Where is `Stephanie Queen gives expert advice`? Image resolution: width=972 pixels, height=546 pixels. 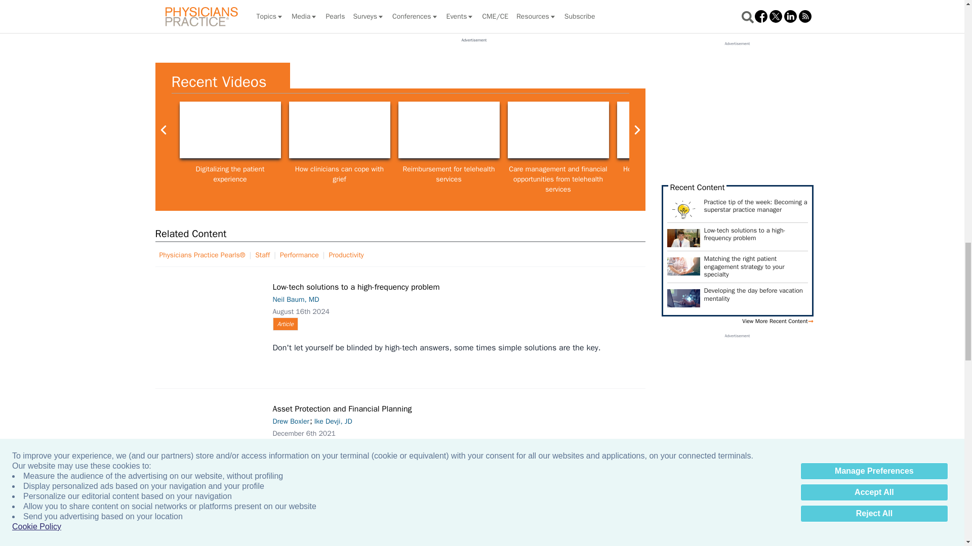 Stephanie Queen gives expert advice is located at coordinates (339, 129).